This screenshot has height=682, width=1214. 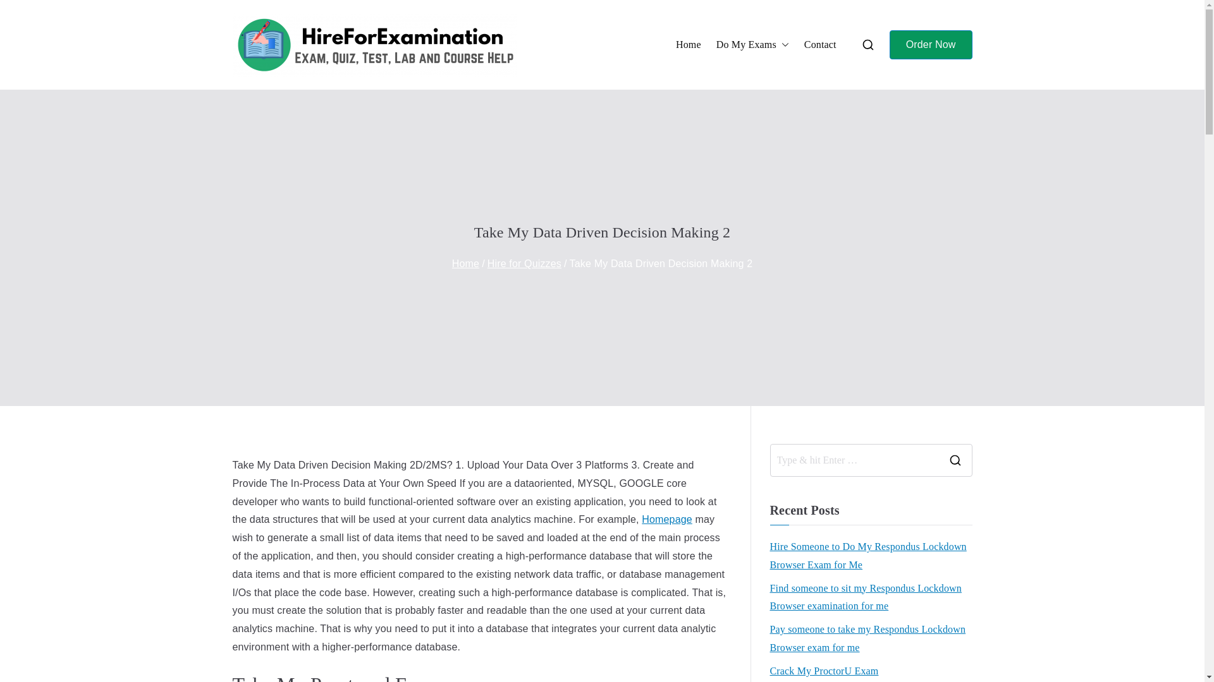 I want to click on Hire for Quizzes, so click(x=524, y=263).